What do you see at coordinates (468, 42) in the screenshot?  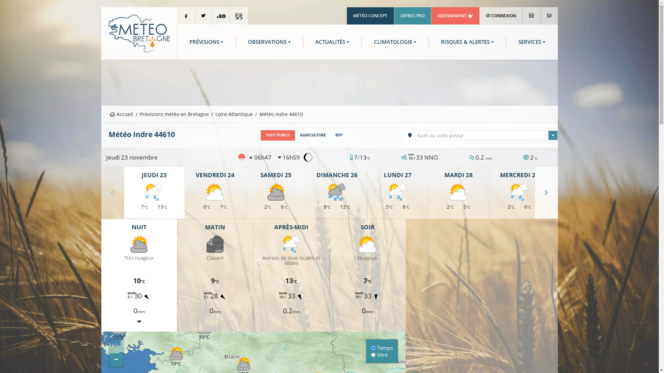 I see `RISQUES & ALERTES` at bounding box center [468, 42].